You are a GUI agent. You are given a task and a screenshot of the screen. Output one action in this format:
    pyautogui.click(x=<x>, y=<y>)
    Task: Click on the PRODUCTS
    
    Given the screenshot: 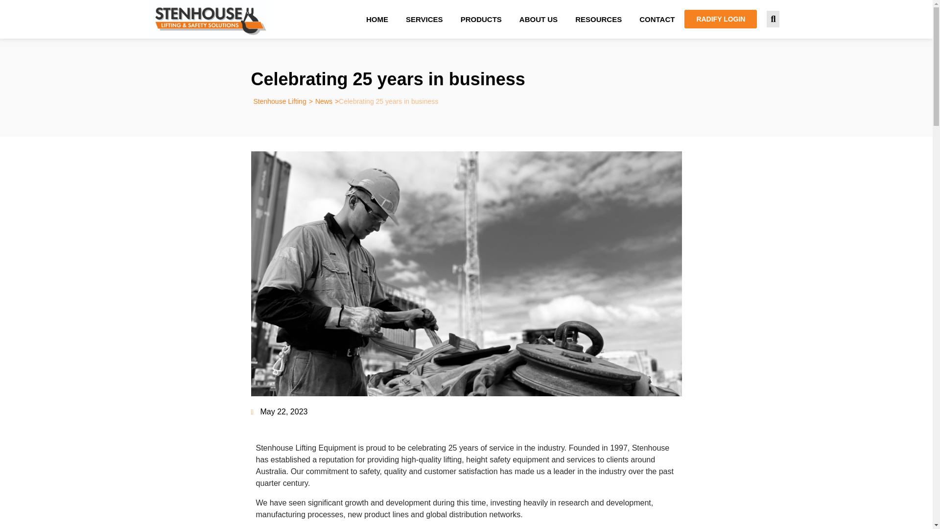 What is the action you would take?
    pyautogui.click(x=481, y=19)
    